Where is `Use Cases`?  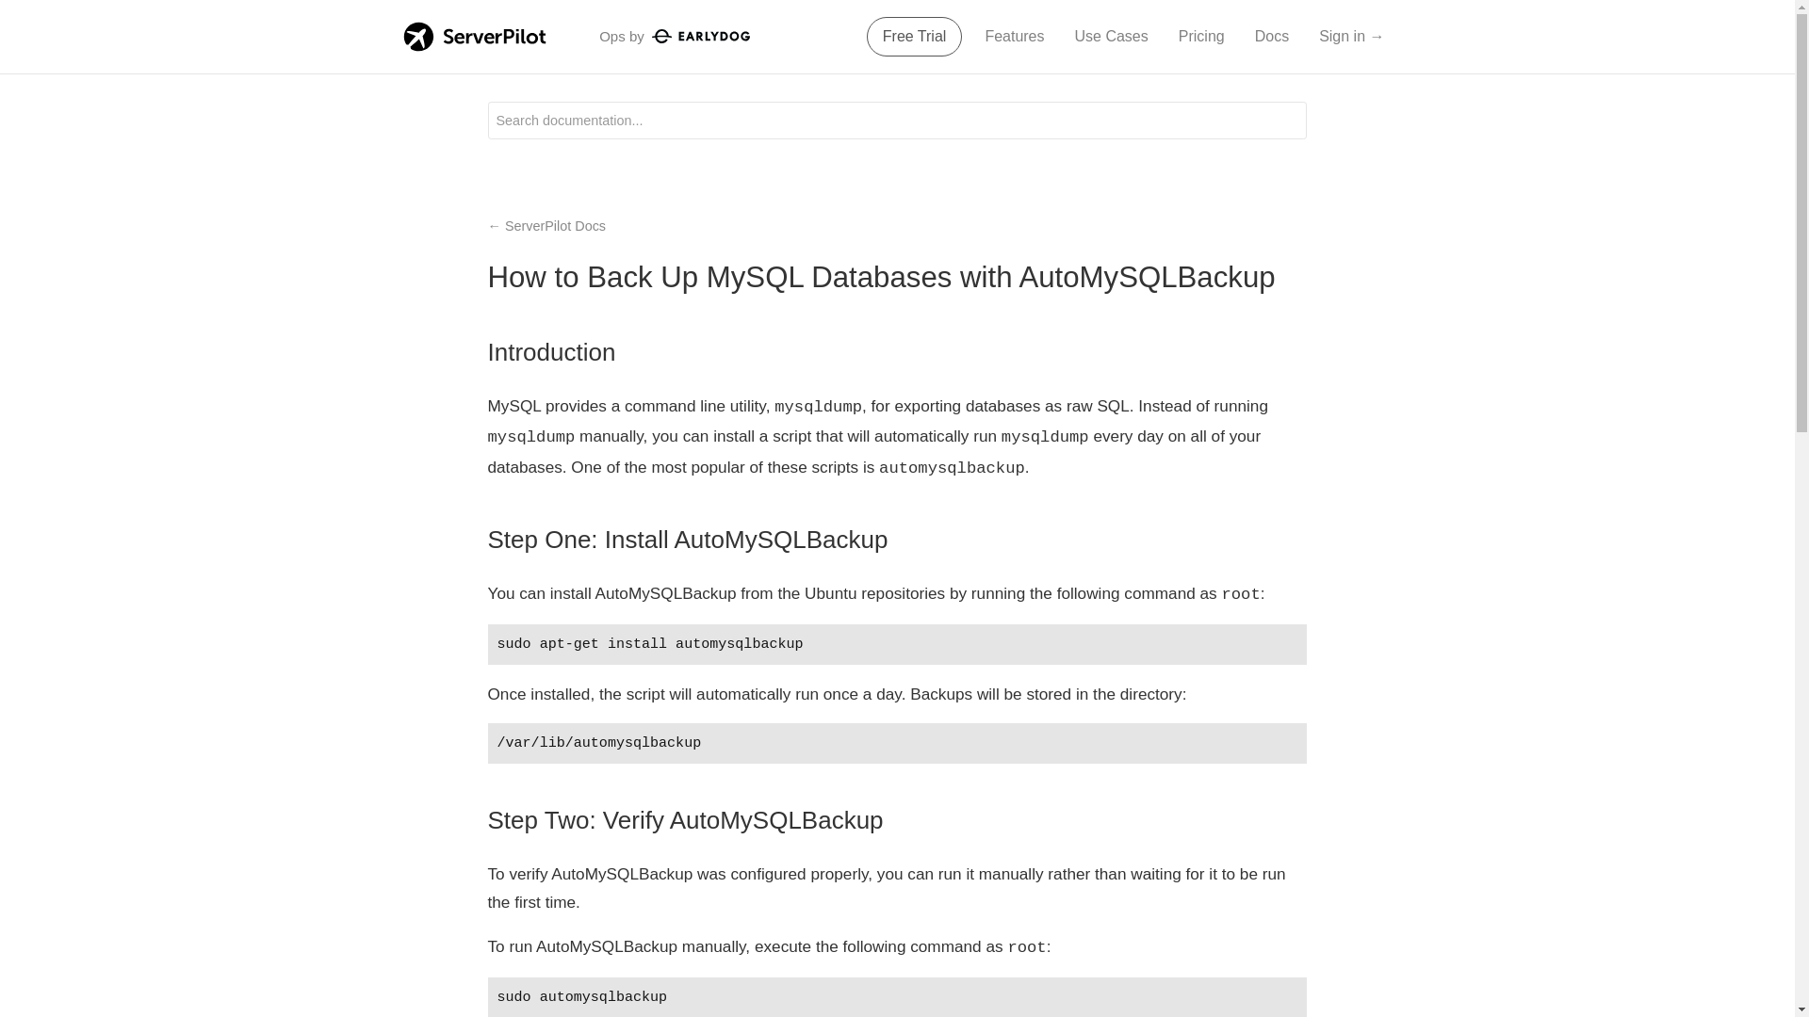
Use Cases is located at coordinates (1111, 37).